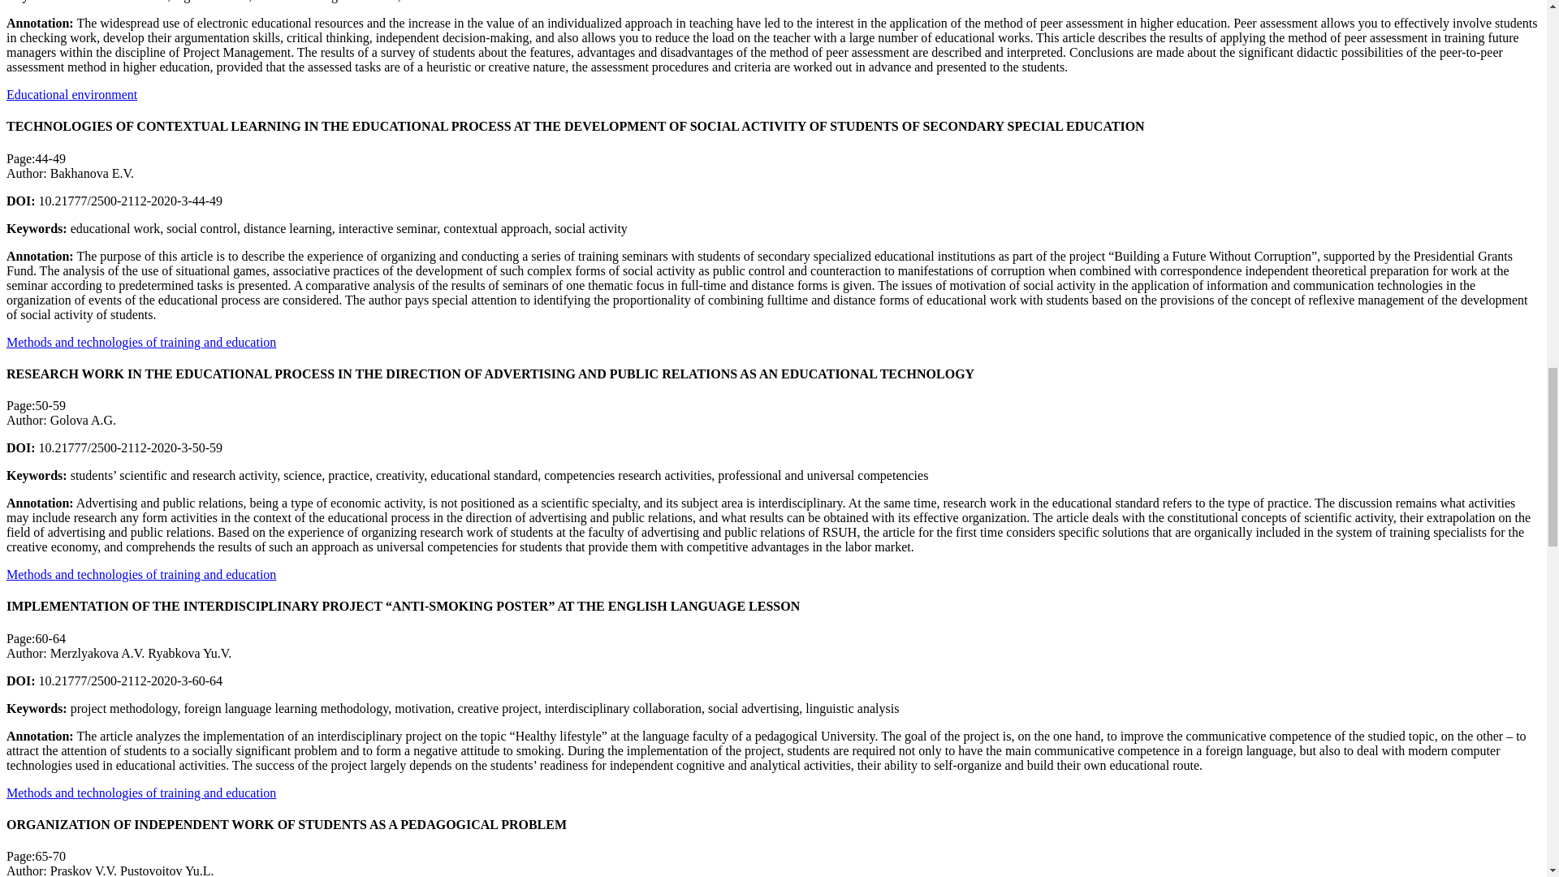 The height and width of the screenshot is (877, 1559). Describe the element at coordinates (140, 341) in the screenshot. I see `Methods and technologies of training and education` at that location.